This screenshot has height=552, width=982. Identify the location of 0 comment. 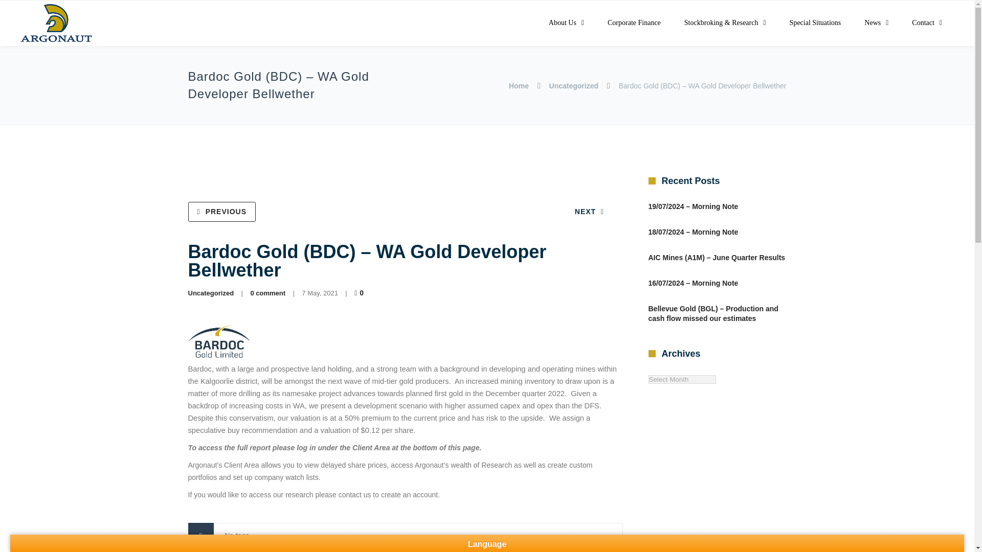
(268, 293).